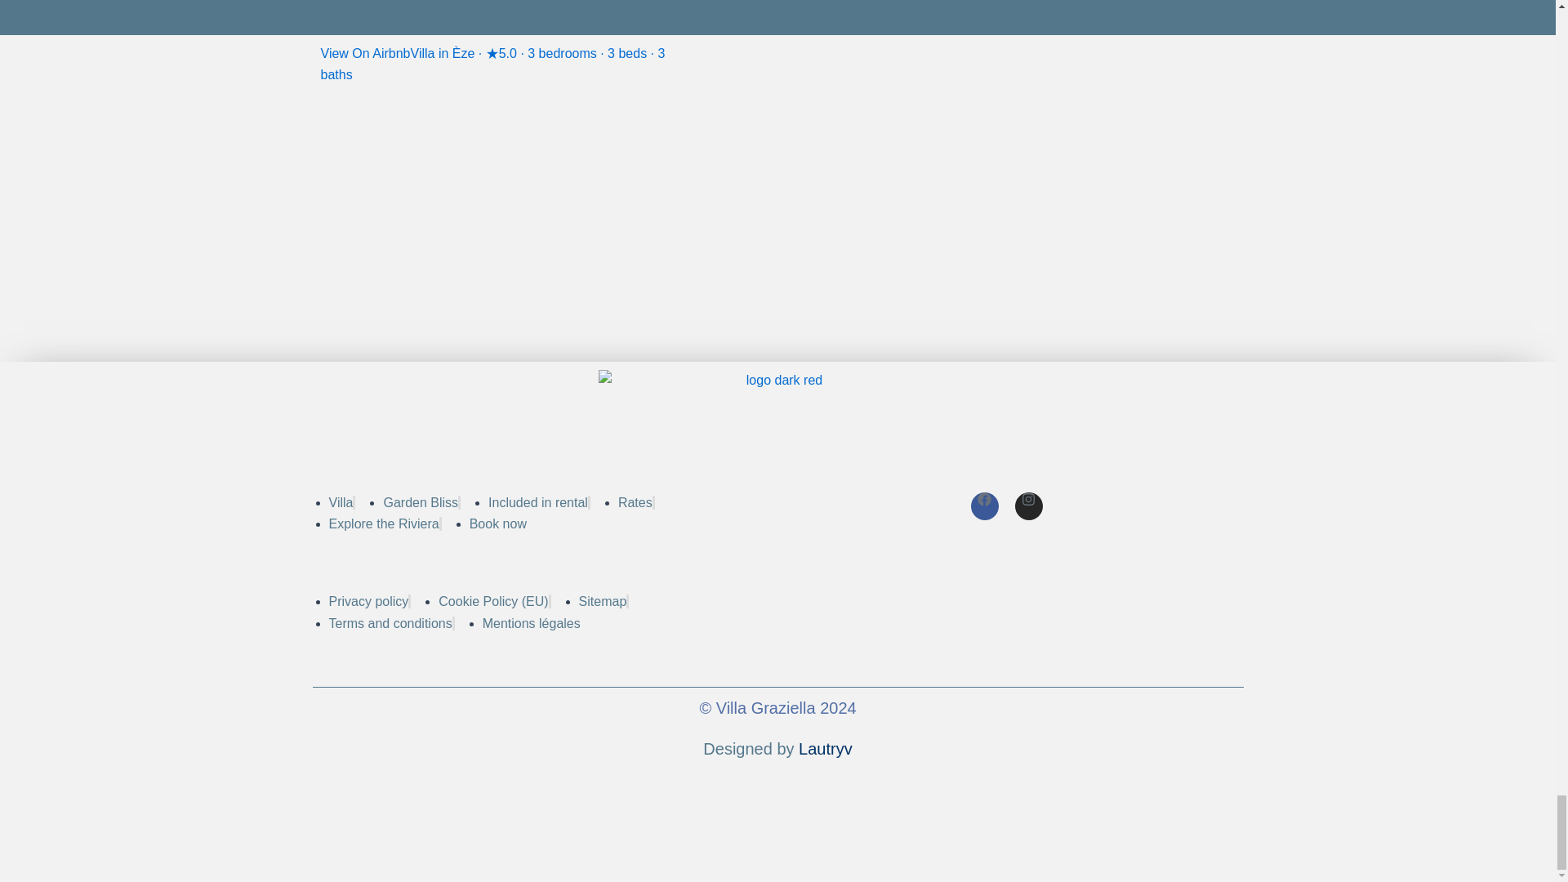  What do you see at coordinates (367, 601) in the screenshot?
I see `Privacy policy` at bounding box center [367, 601].